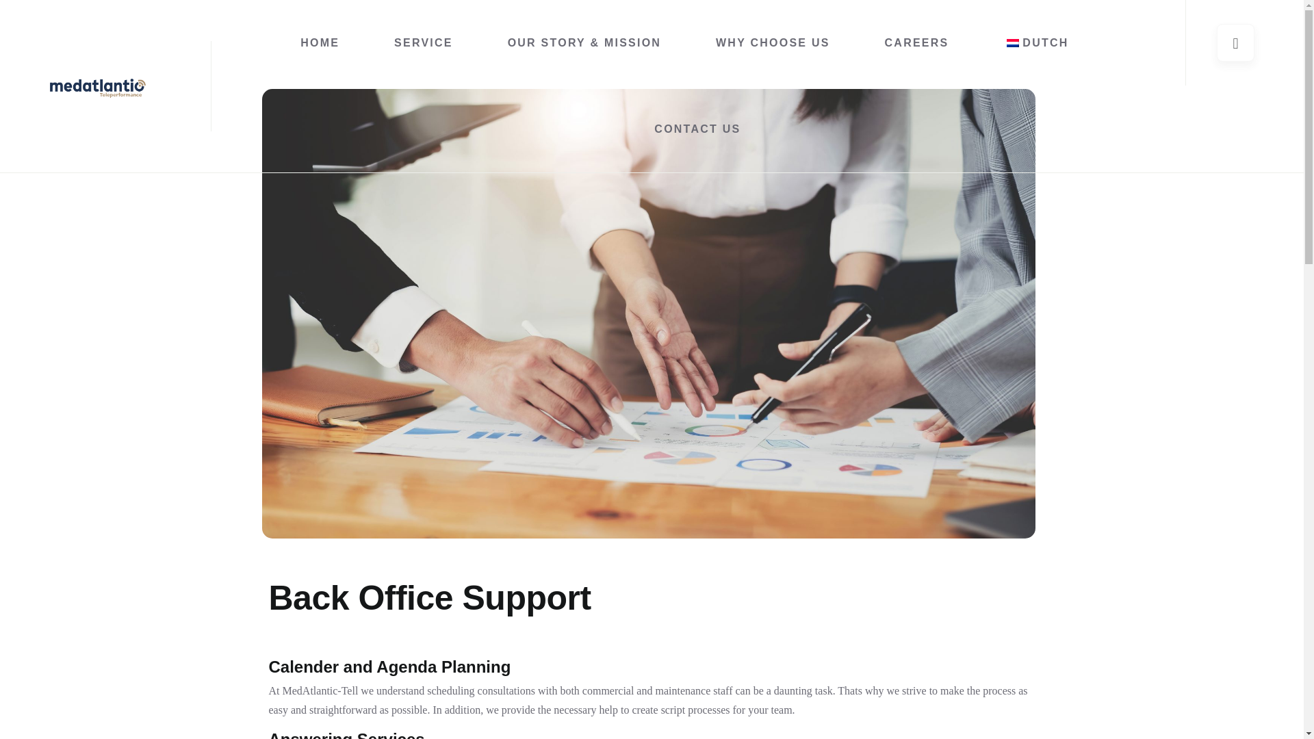 The height and width of the screenshot is (739, 1314). Describe the element at coordinates (320, 43) in the screenshot. I see `Home` at that location.